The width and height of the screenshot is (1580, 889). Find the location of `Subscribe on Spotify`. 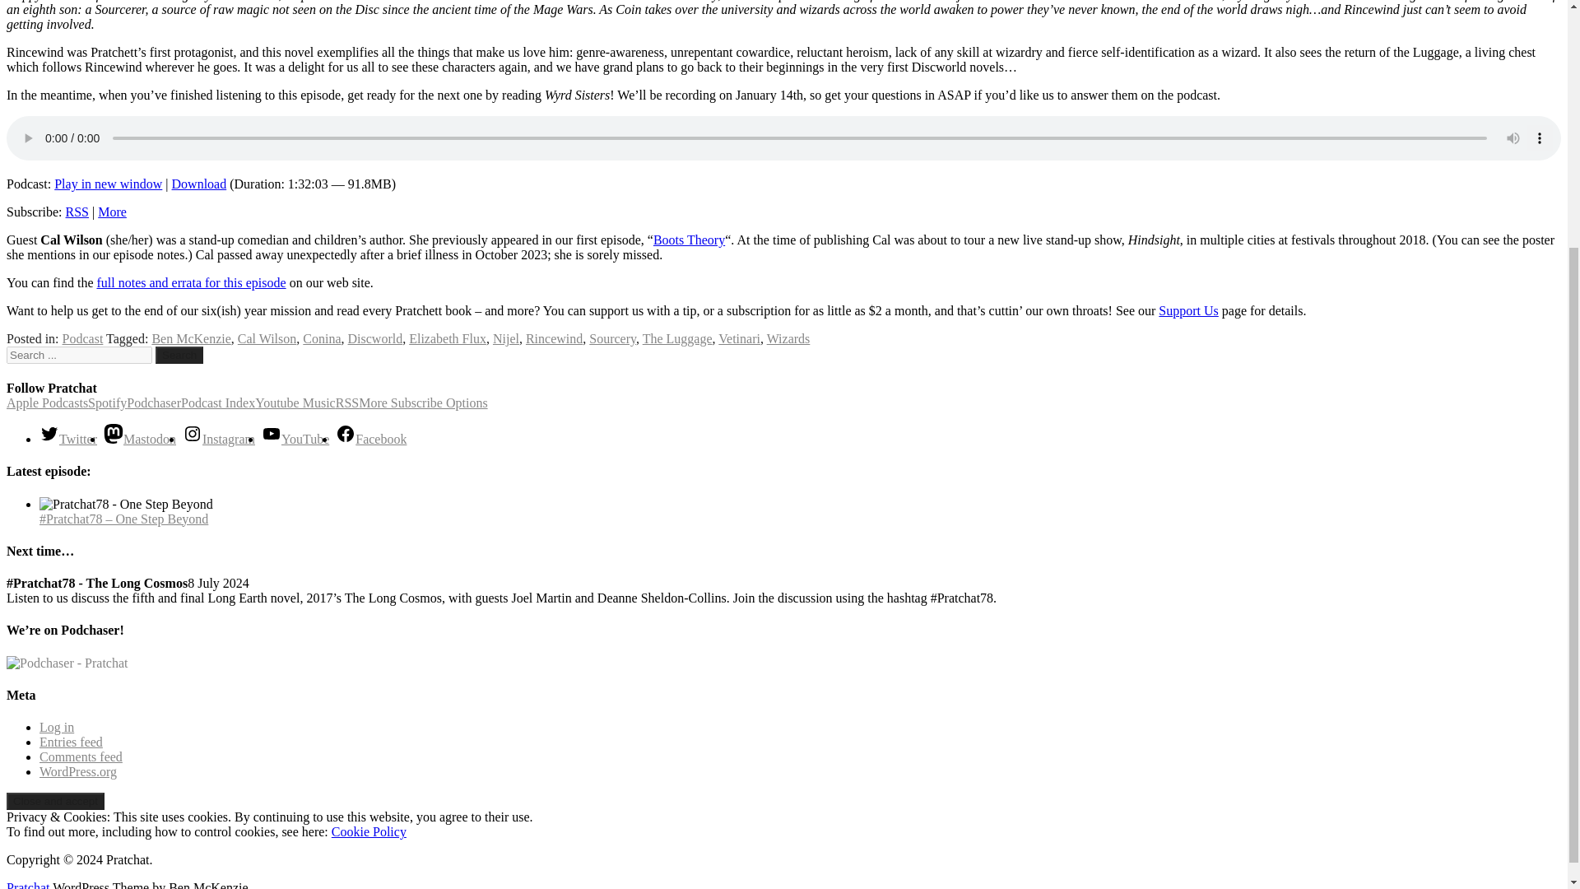

Subscribe on Spotify is located at coordinates (107, 402).